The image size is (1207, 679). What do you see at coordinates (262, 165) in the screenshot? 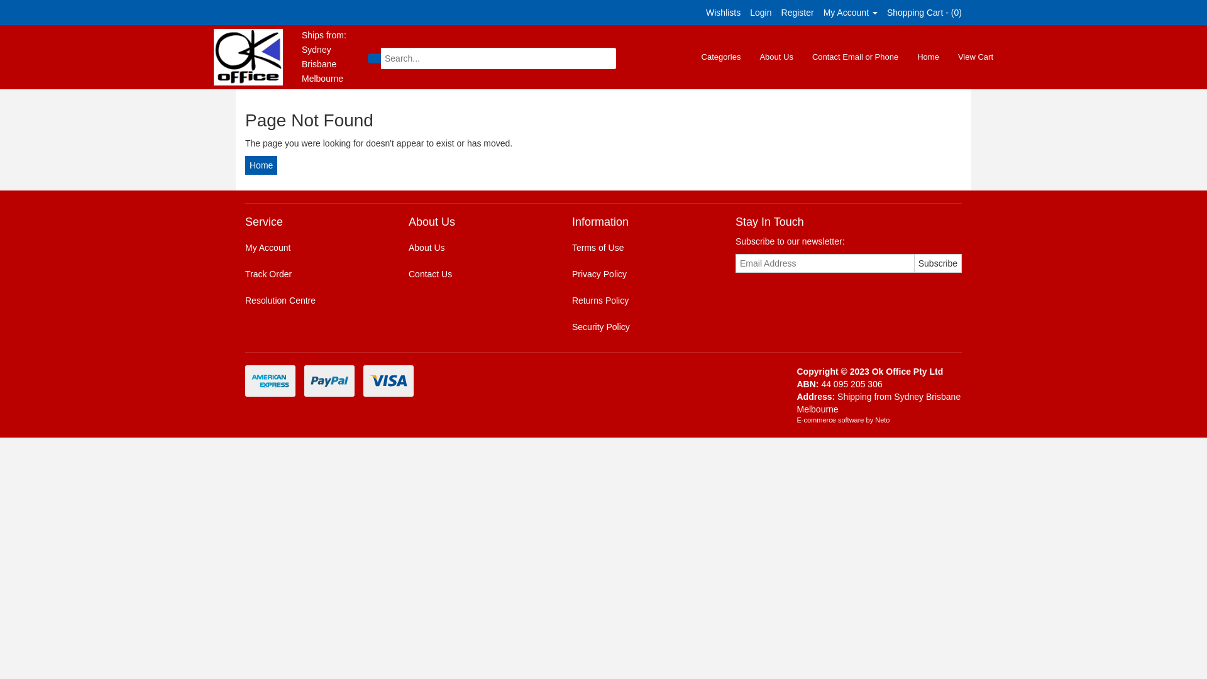
I see `Home` at bounding box center [262, 165].